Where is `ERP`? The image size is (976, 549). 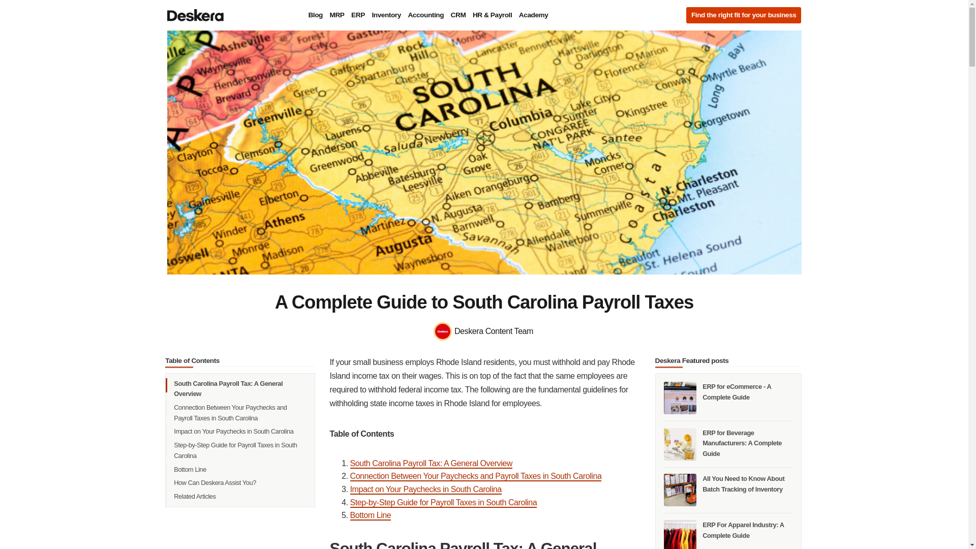 ERP is located at coordinates (358, 15).